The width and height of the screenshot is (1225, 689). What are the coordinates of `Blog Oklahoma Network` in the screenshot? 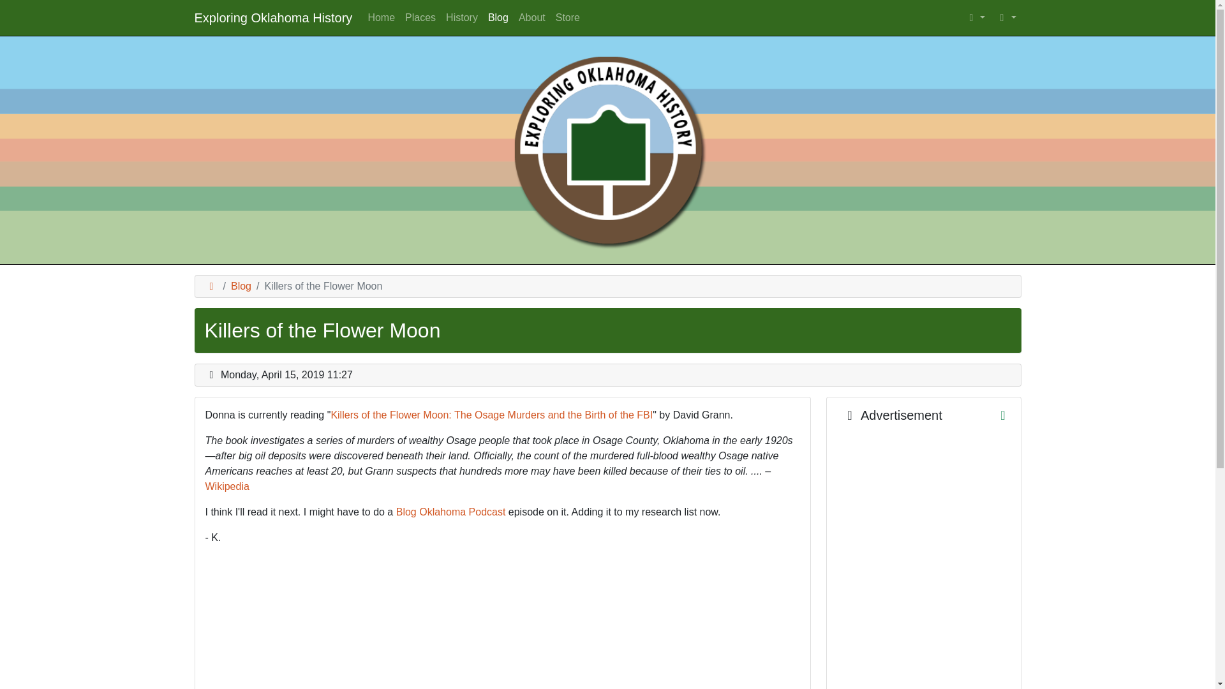 It's located at (1005, 17).